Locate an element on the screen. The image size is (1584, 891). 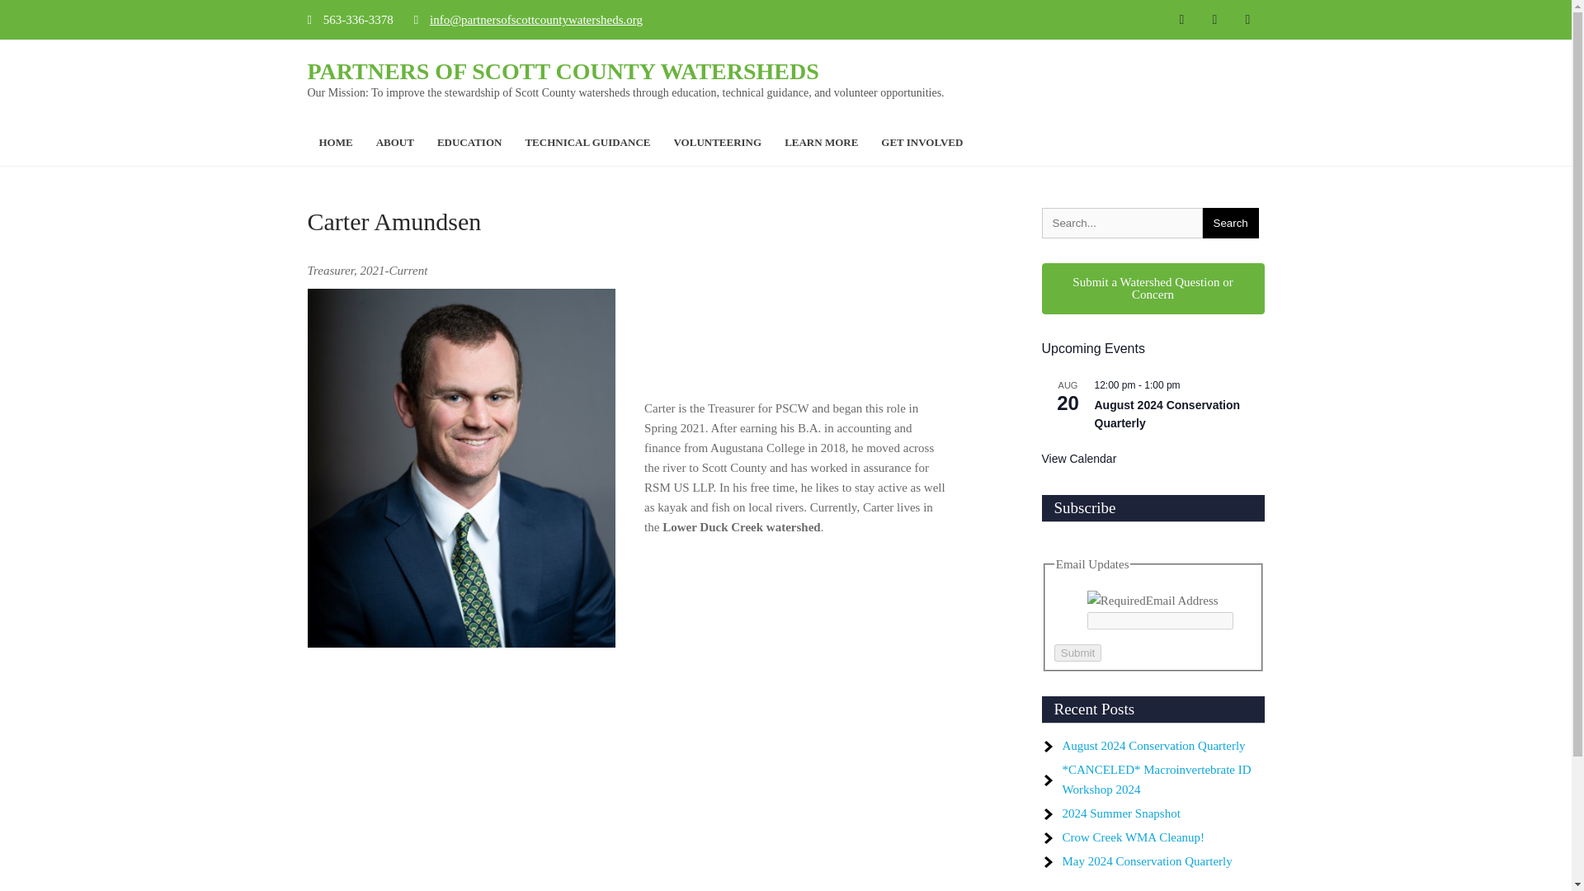
HOME is located at coordinates (335, 142).